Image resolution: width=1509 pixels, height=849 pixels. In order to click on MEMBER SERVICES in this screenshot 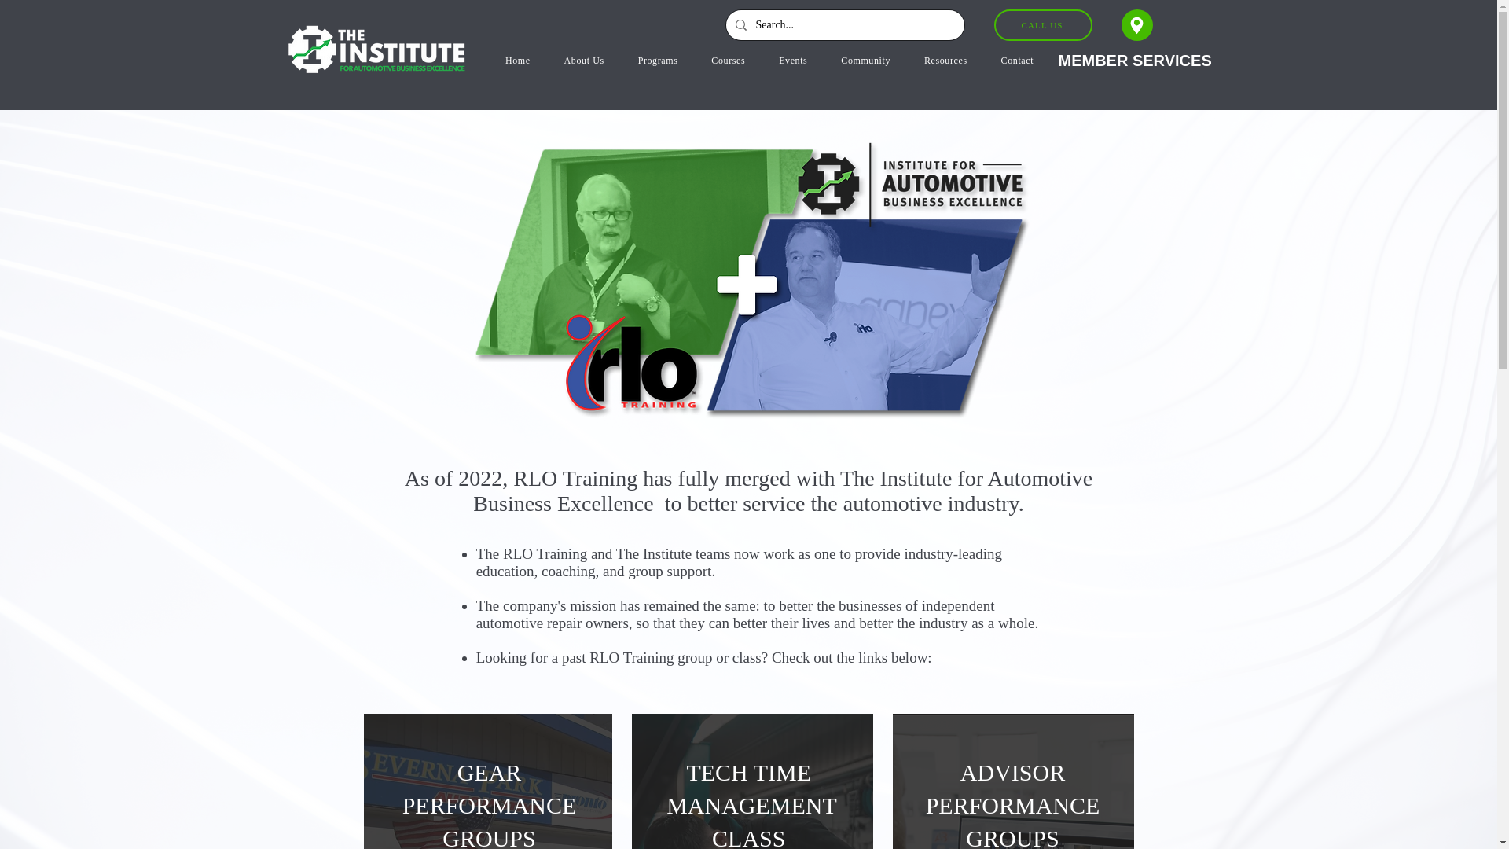, I will do `click(1134, 60)`.